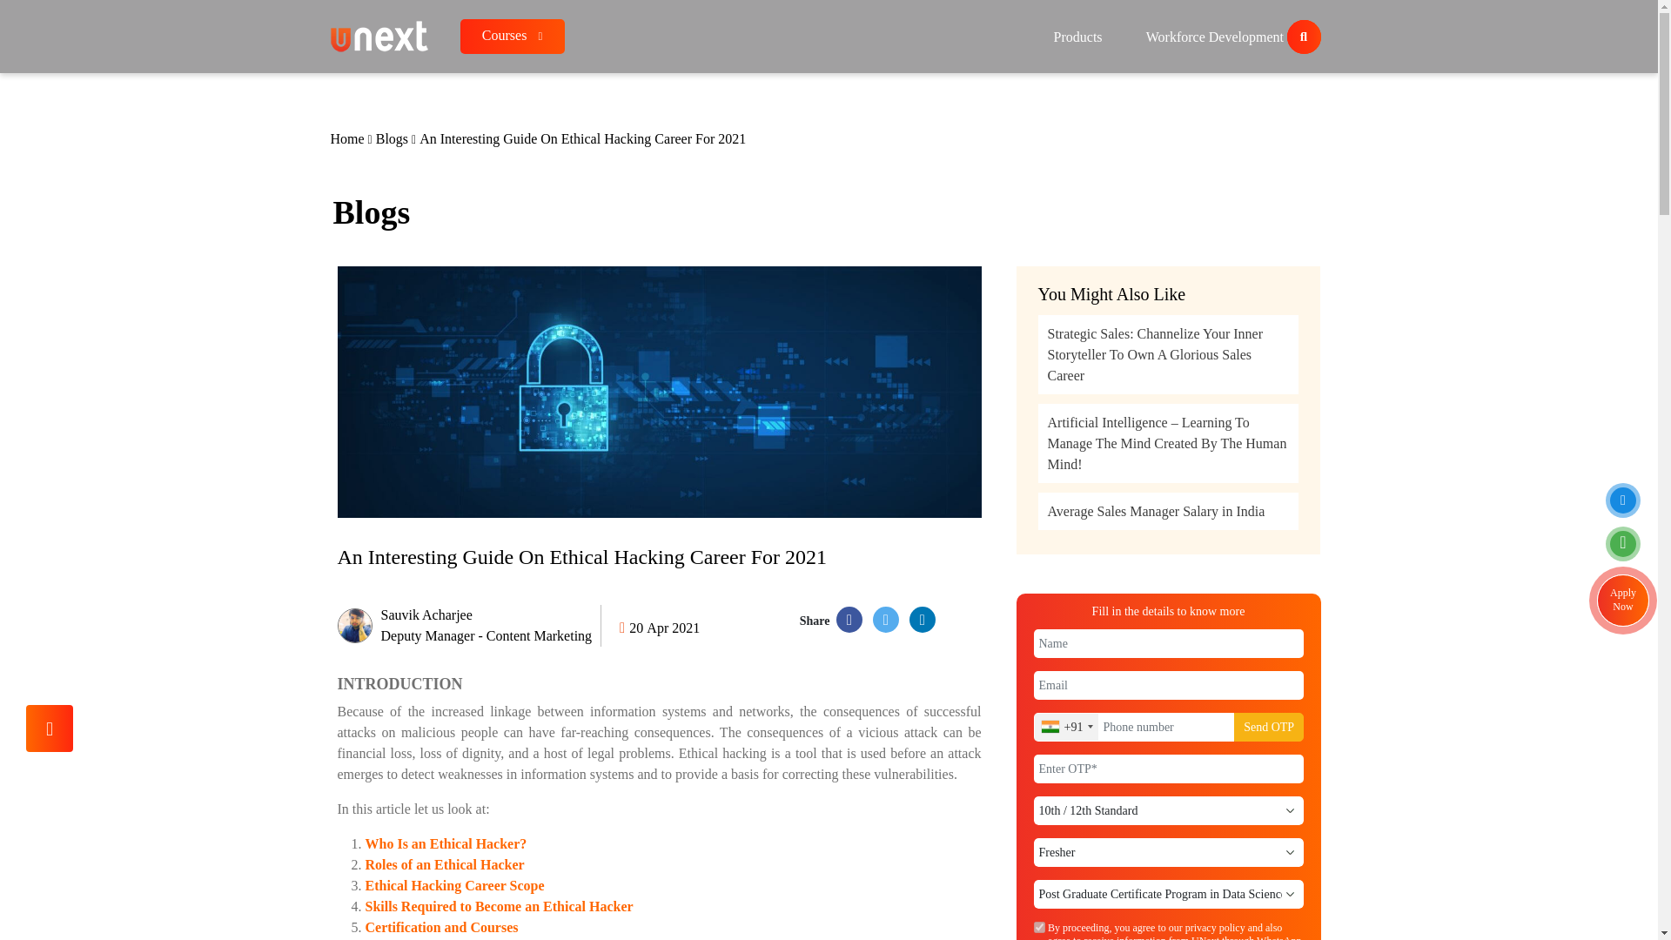 This screenshot has height=940, width=1671. Describe the element at coordinates (1039, 928) in the screenshot. I see `Courses` at that location.